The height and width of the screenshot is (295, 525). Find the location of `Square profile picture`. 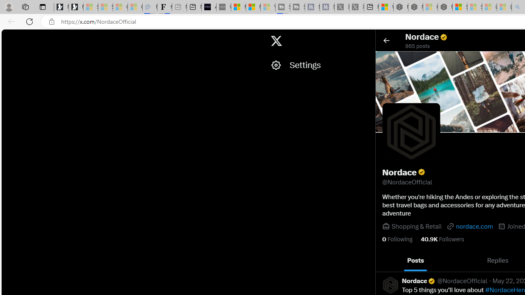

Square profile picture is located at coordinates (390, 285).